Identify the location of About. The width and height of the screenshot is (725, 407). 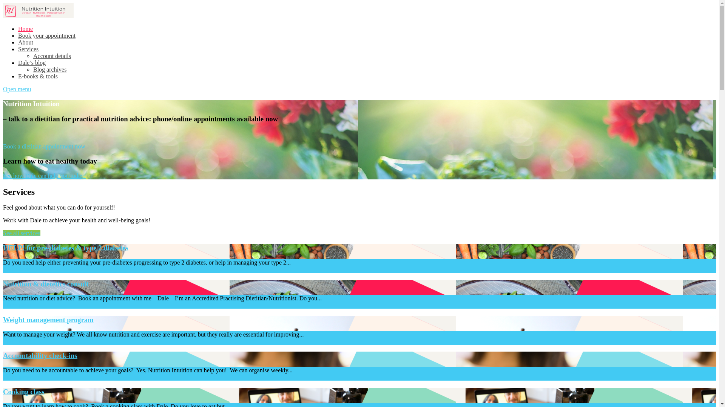
(26, 42).